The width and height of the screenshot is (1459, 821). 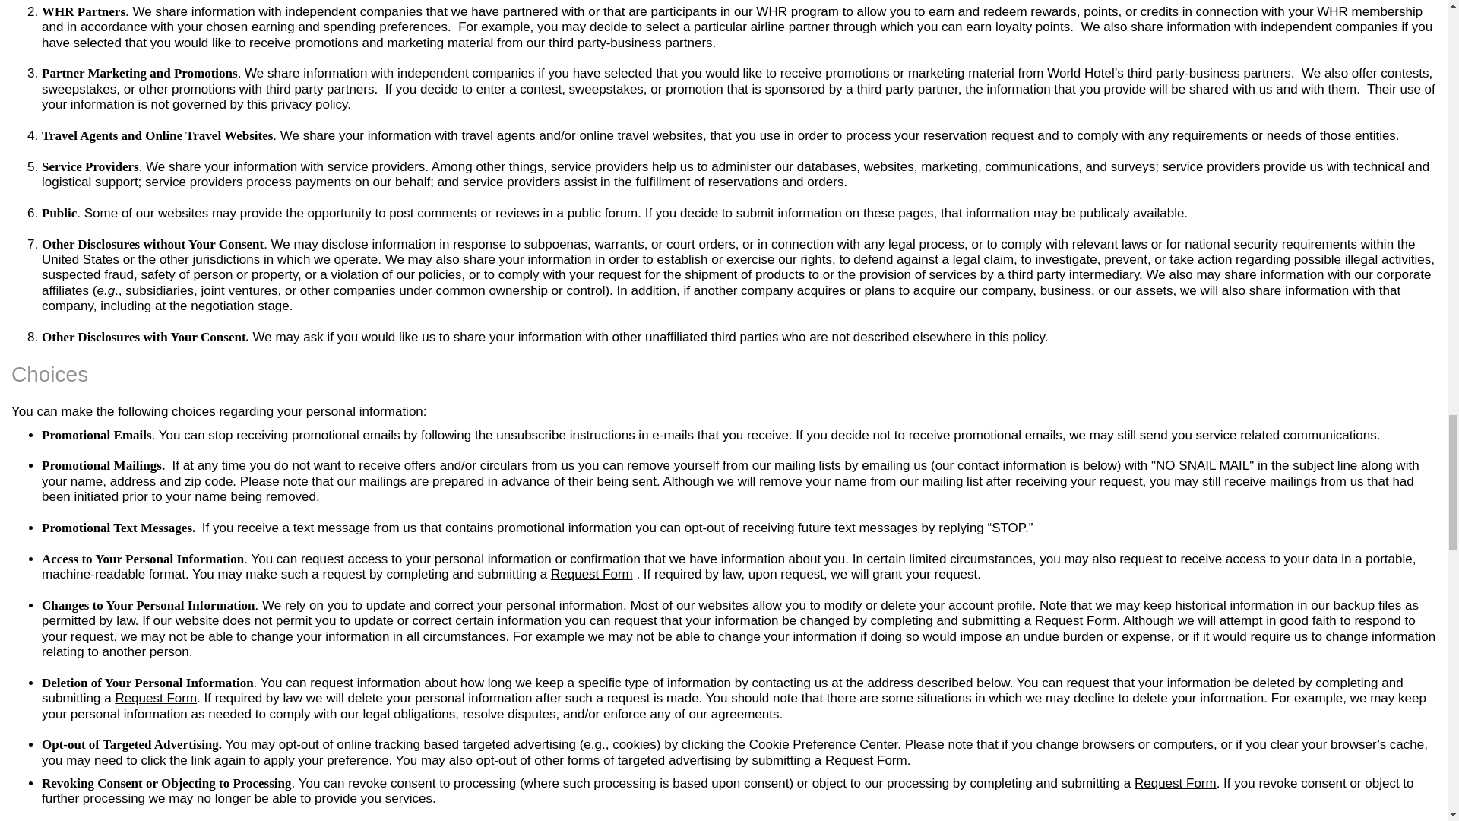 What do you see at coordinates (824, 744) in the screenshot?
I see `Cookie Preference Center` at bounding box center [824, 744].